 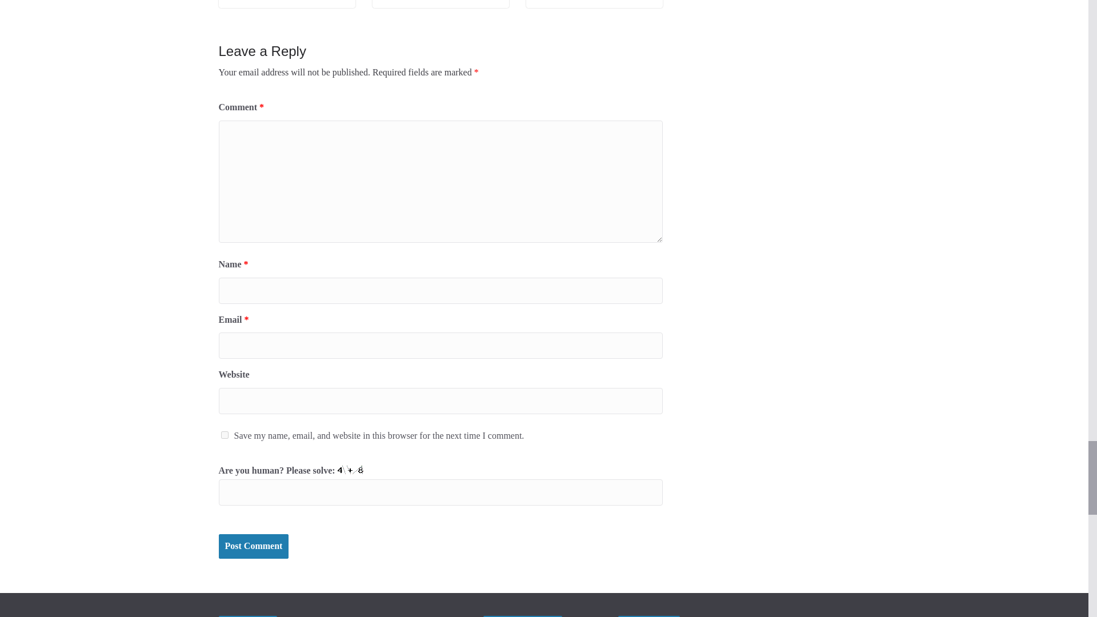 What do you see at coordinates (224, 434) in the screenshot?
I see `yes` at bounding box center [224, 434].